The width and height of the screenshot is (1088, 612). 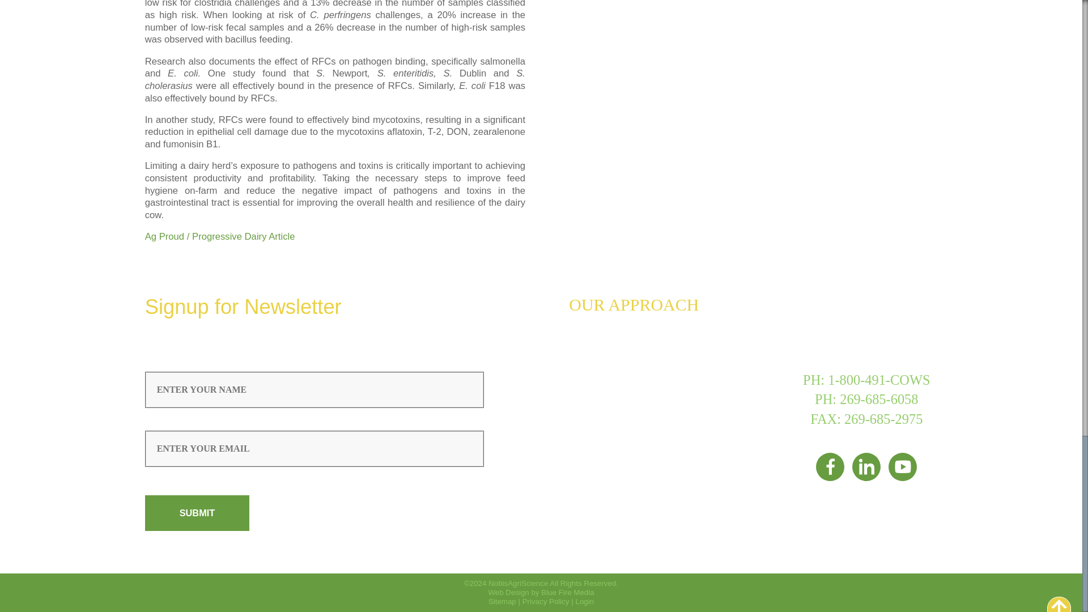 What do you see at coordinates (618, 411) in the screenshot?
I see `PEOPLE FOCUS` at bounding box center [618, 411].